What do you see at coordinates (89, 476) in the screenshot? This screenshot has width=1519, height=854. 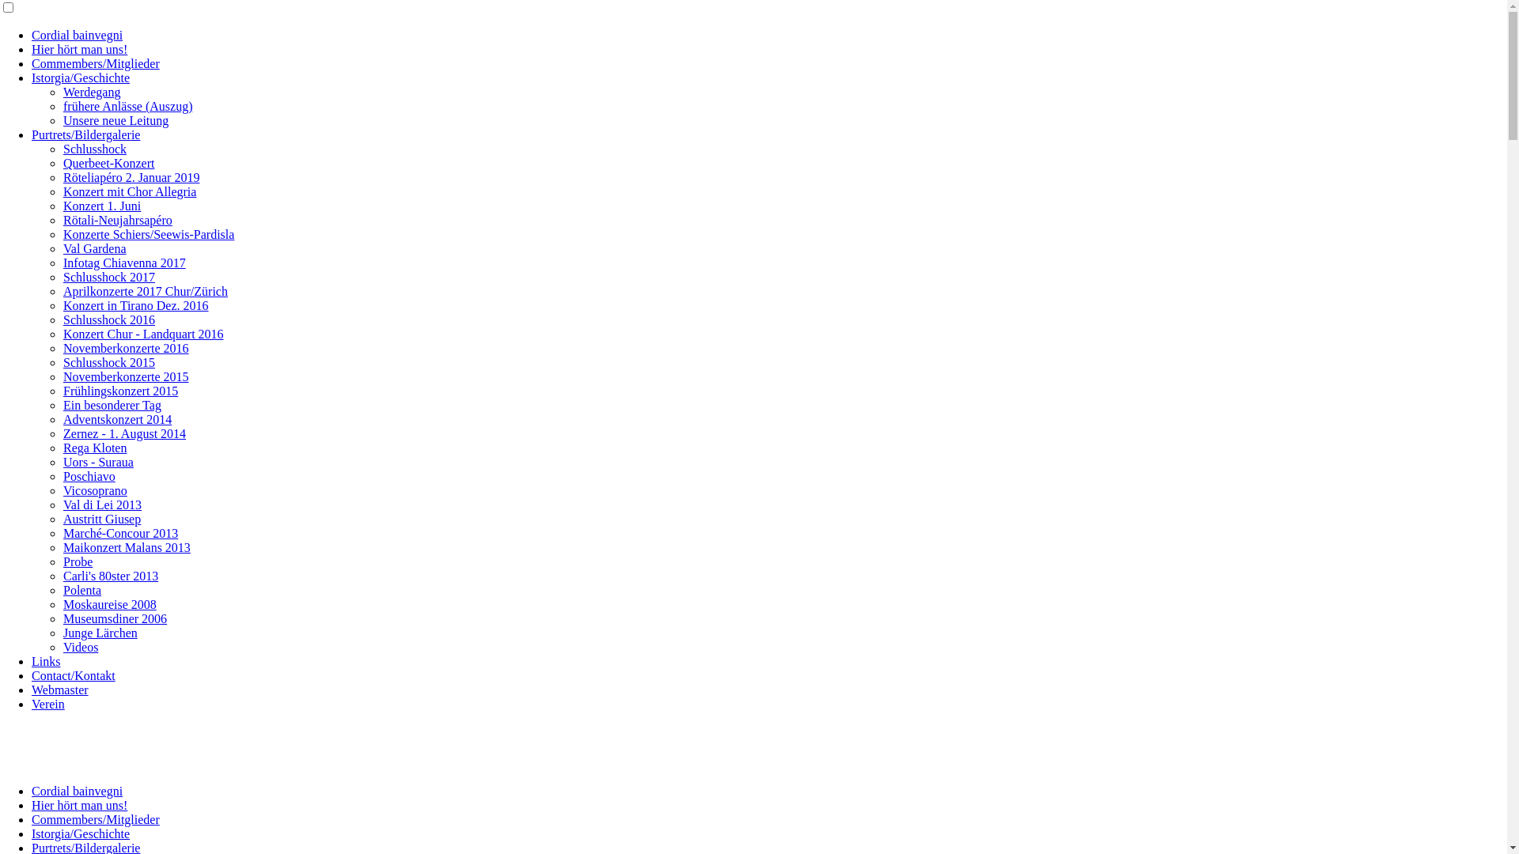 I see `Poschiavo` at bounding box center [89, 476].